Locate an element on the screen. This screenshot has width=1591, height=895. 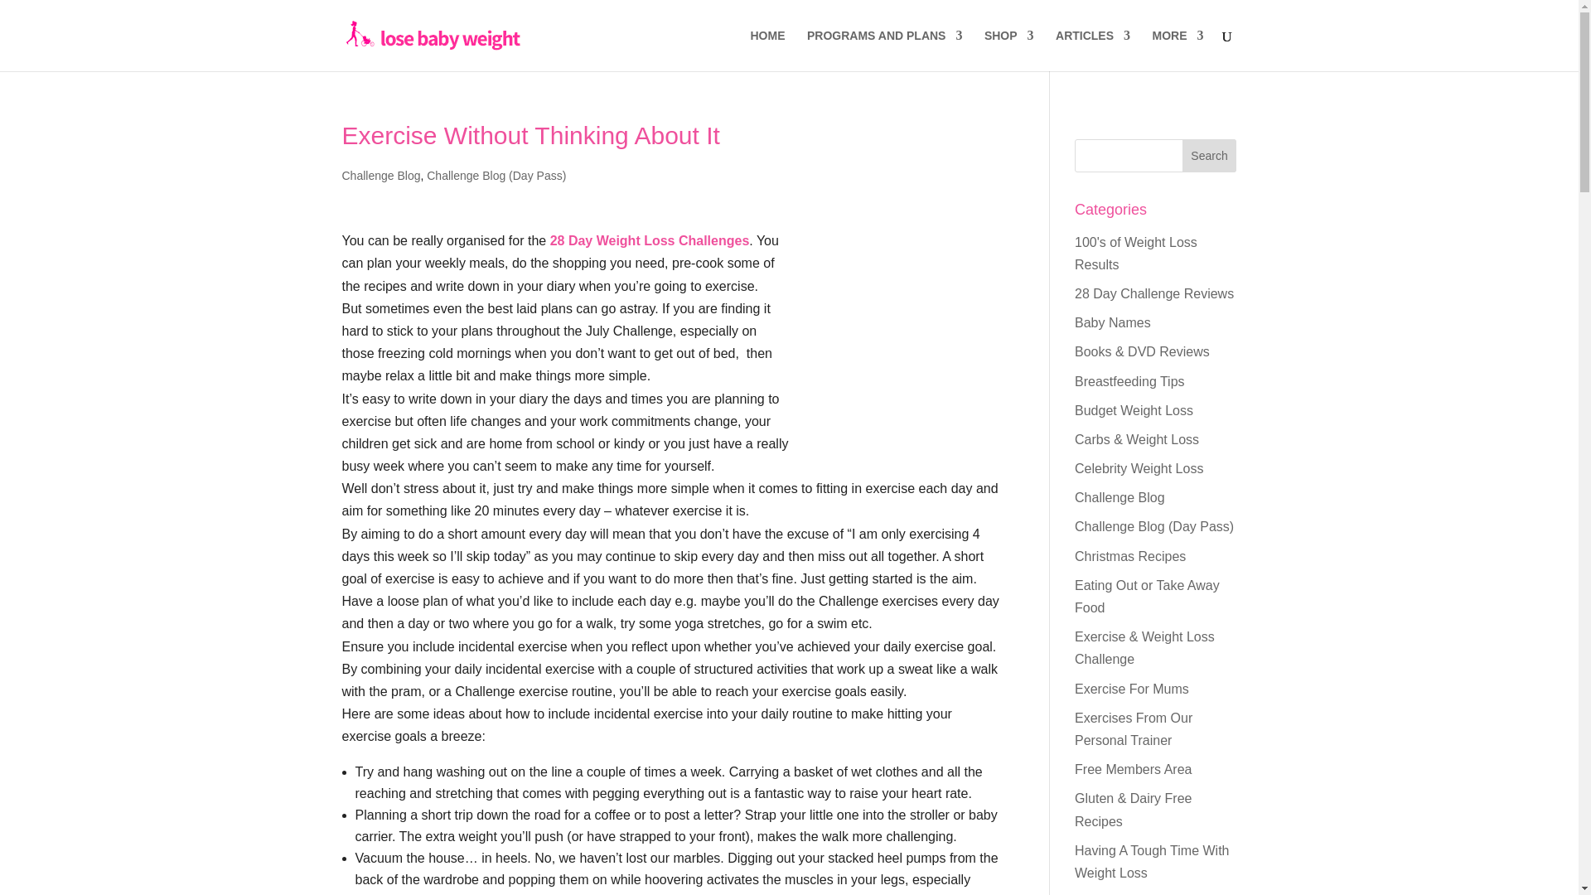
Budget Weight Loss is located at coordinates (1134, 411).